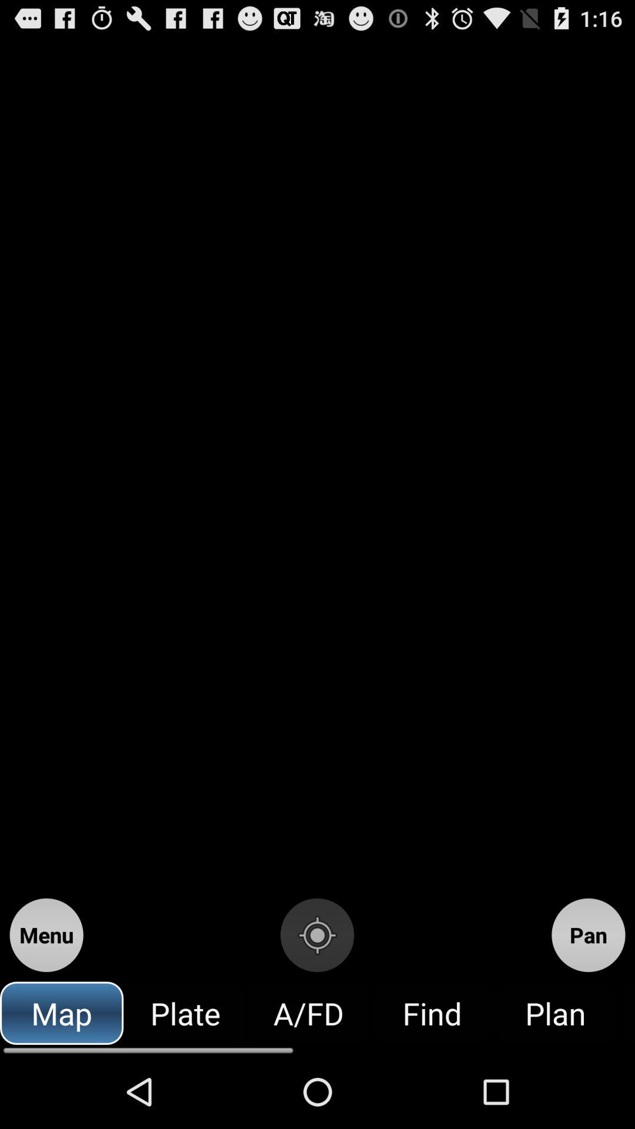 The width and height of the screenshot is (635, 1129). What do you see at coordinates (46, 935) in the screenshot?
I see `choose menu icon` at bounding box center [46, 935].